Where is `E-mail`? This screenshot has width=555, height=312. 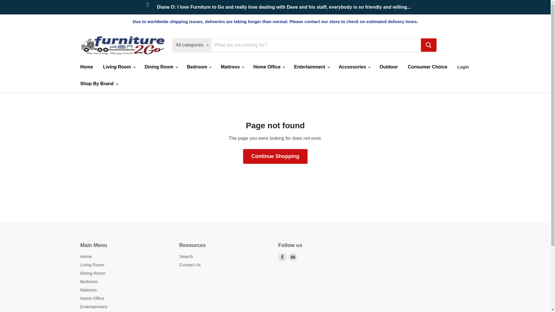
E-mail is located at coordinates (293, 257).